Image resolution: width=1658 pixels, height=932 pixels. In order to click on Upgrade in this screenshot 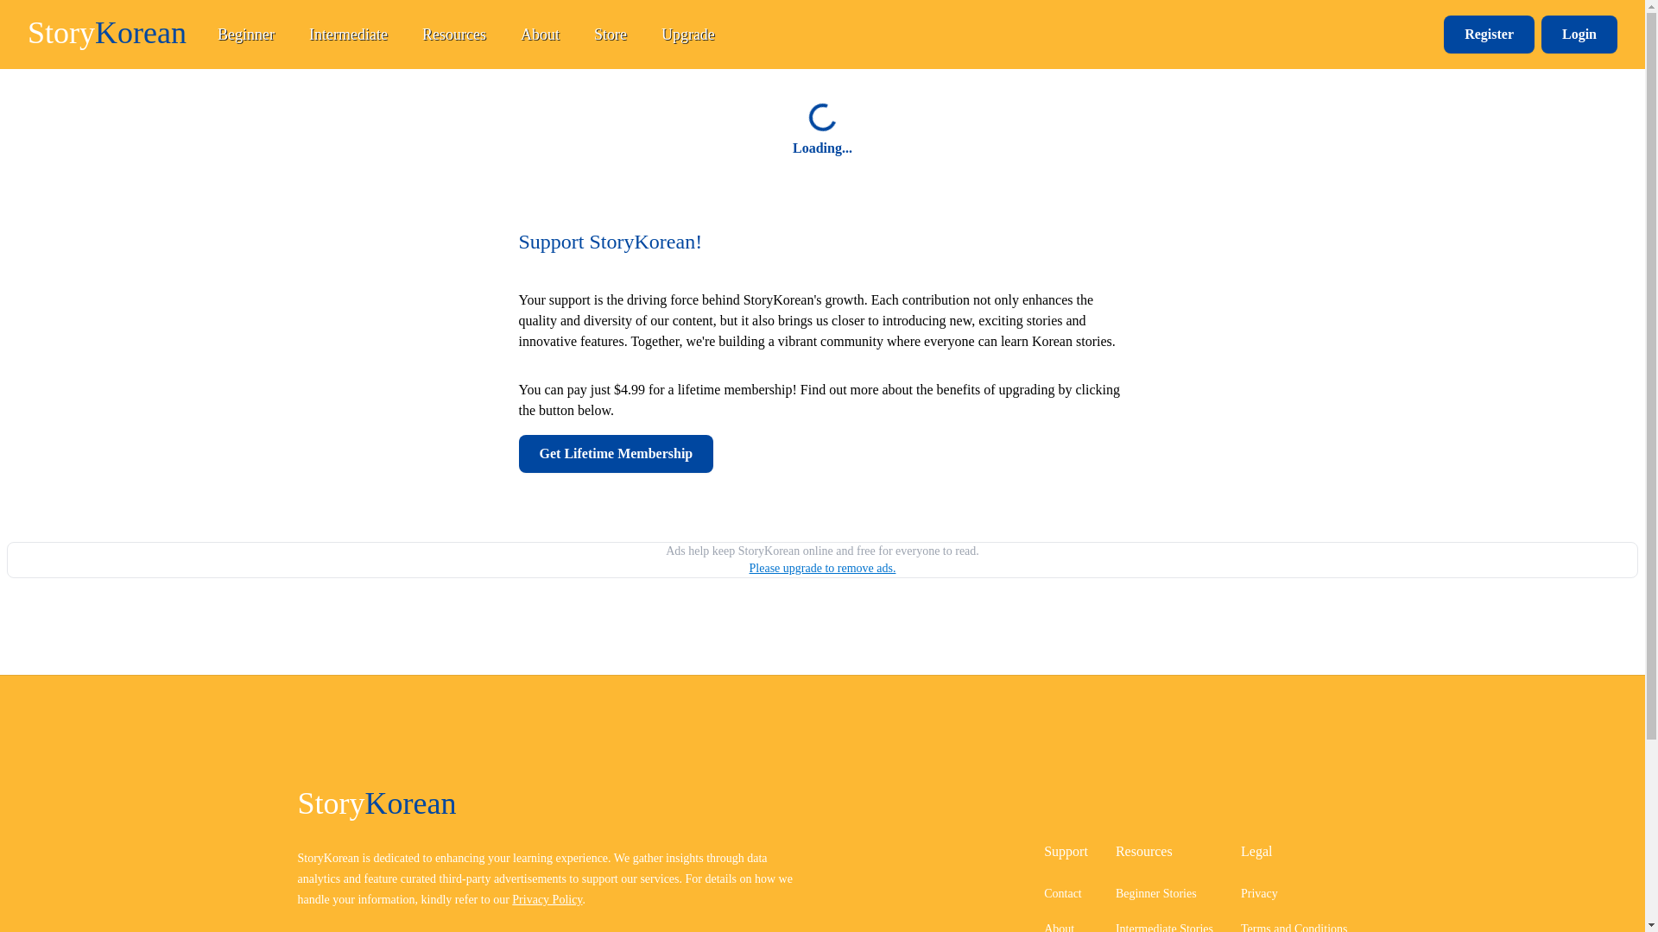, I will do `click(688, 35)`.